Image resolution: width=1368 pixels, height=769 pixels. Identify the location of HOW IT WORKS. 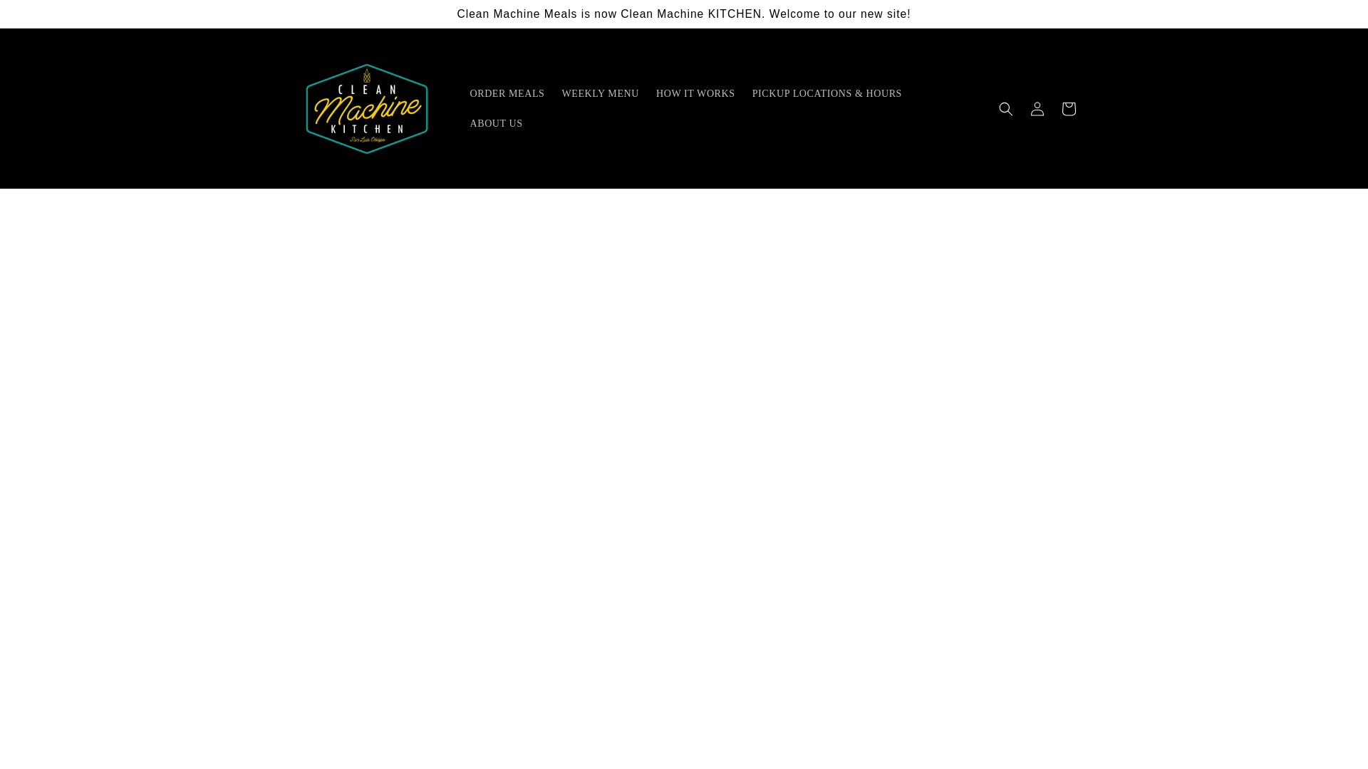
(695, 94).